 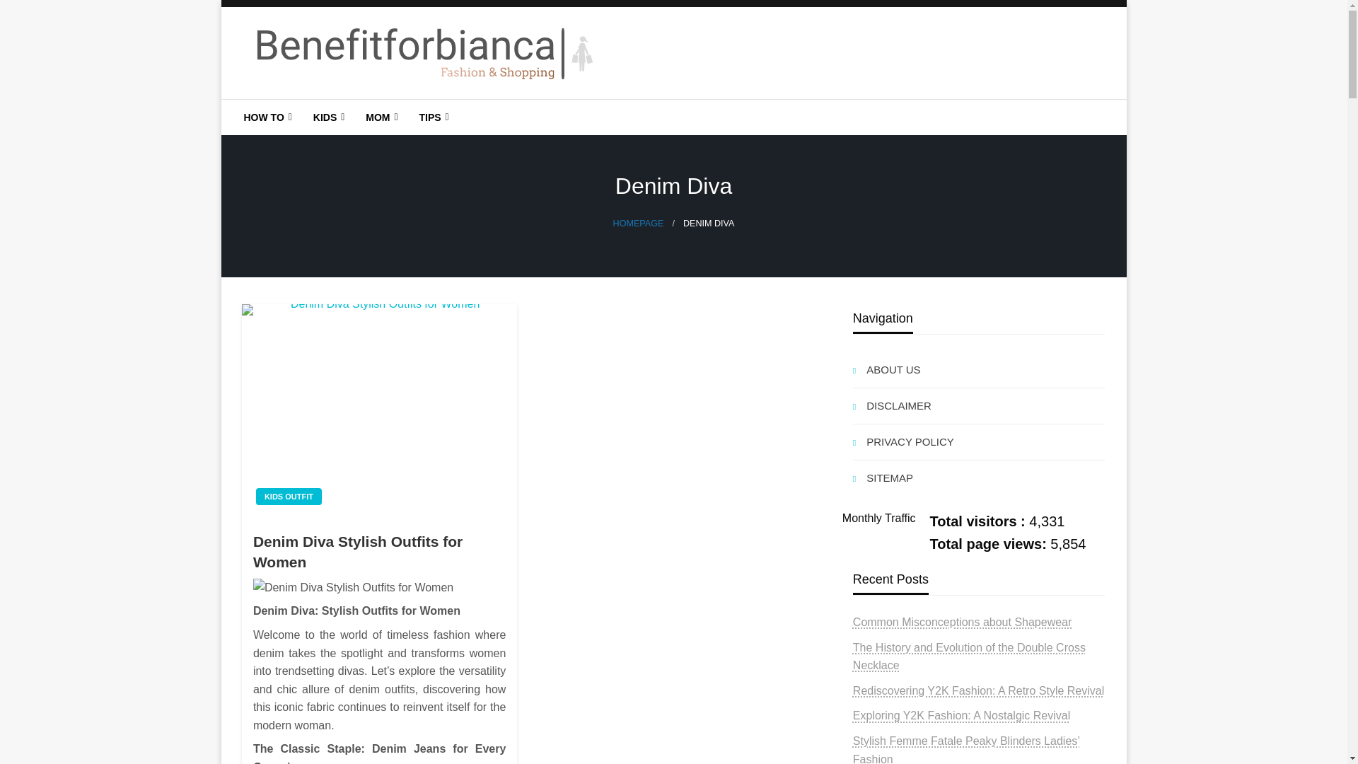 What do you see at coordinates (267, 117) in the screenshot?
I see `HOW TO` at bounding box center [267, 117].